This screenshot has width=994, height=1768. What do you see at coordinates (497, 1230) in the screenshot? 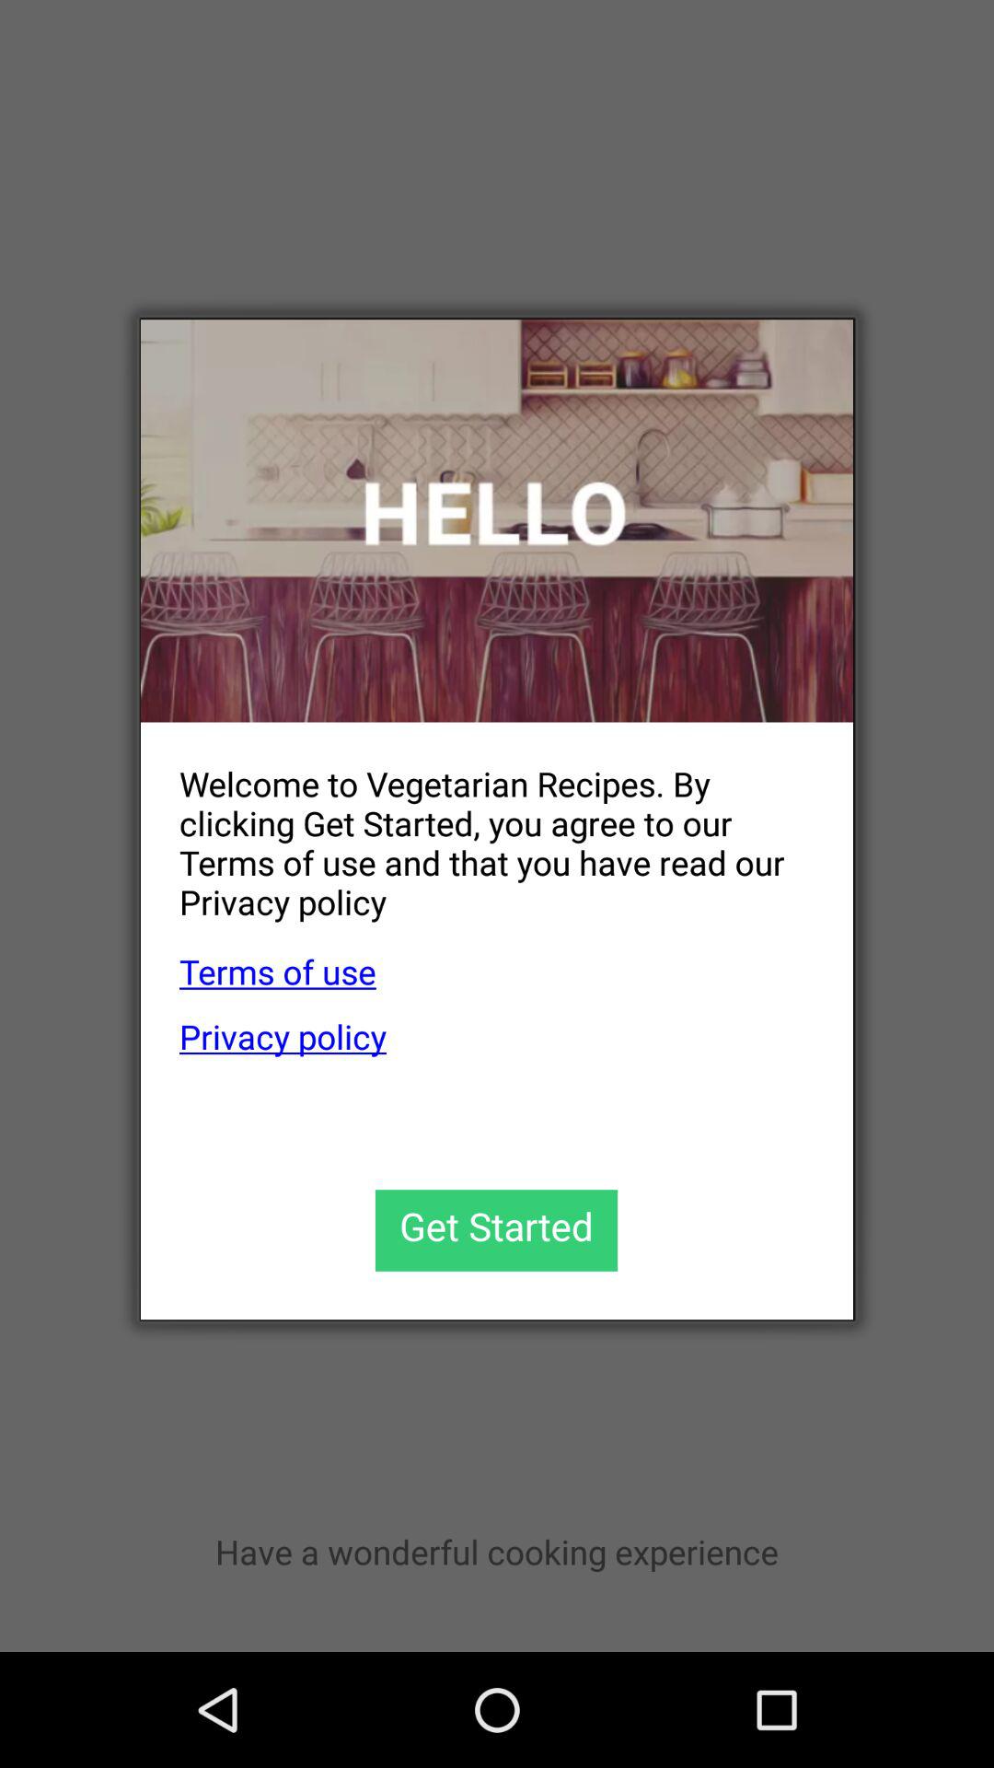
I see `progress to next area` at bounding box center [497, 1230].